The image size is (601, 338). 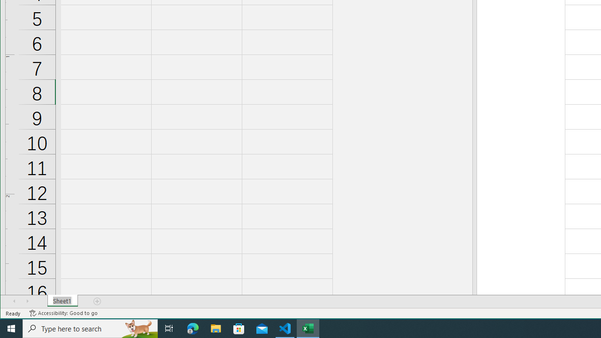 What do you see at coordinates (27, 301) in the screenshot?
I see `Scroll Right` at bounding box center [27, 301].